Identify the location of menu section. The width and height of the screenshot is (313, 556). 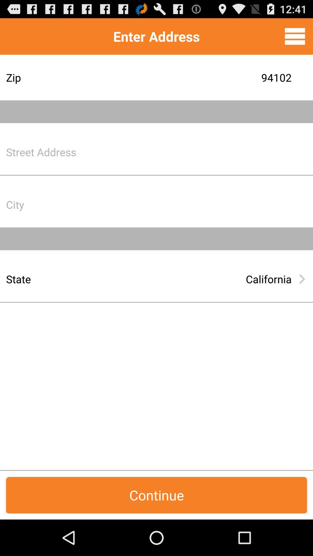
(295, 36).